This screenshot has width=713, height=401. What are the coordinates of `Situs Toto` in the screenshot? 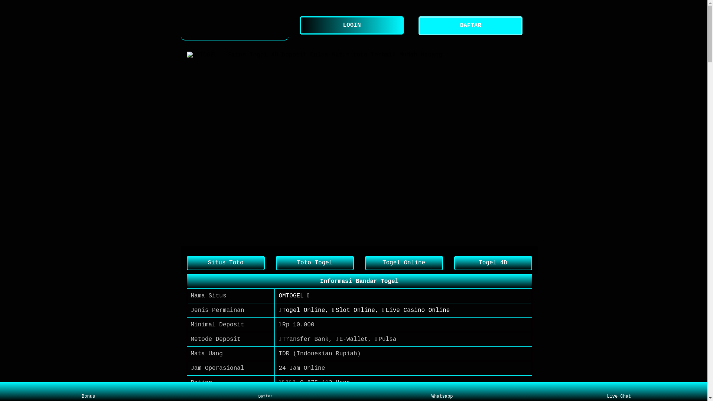 It's located at (225, 263).